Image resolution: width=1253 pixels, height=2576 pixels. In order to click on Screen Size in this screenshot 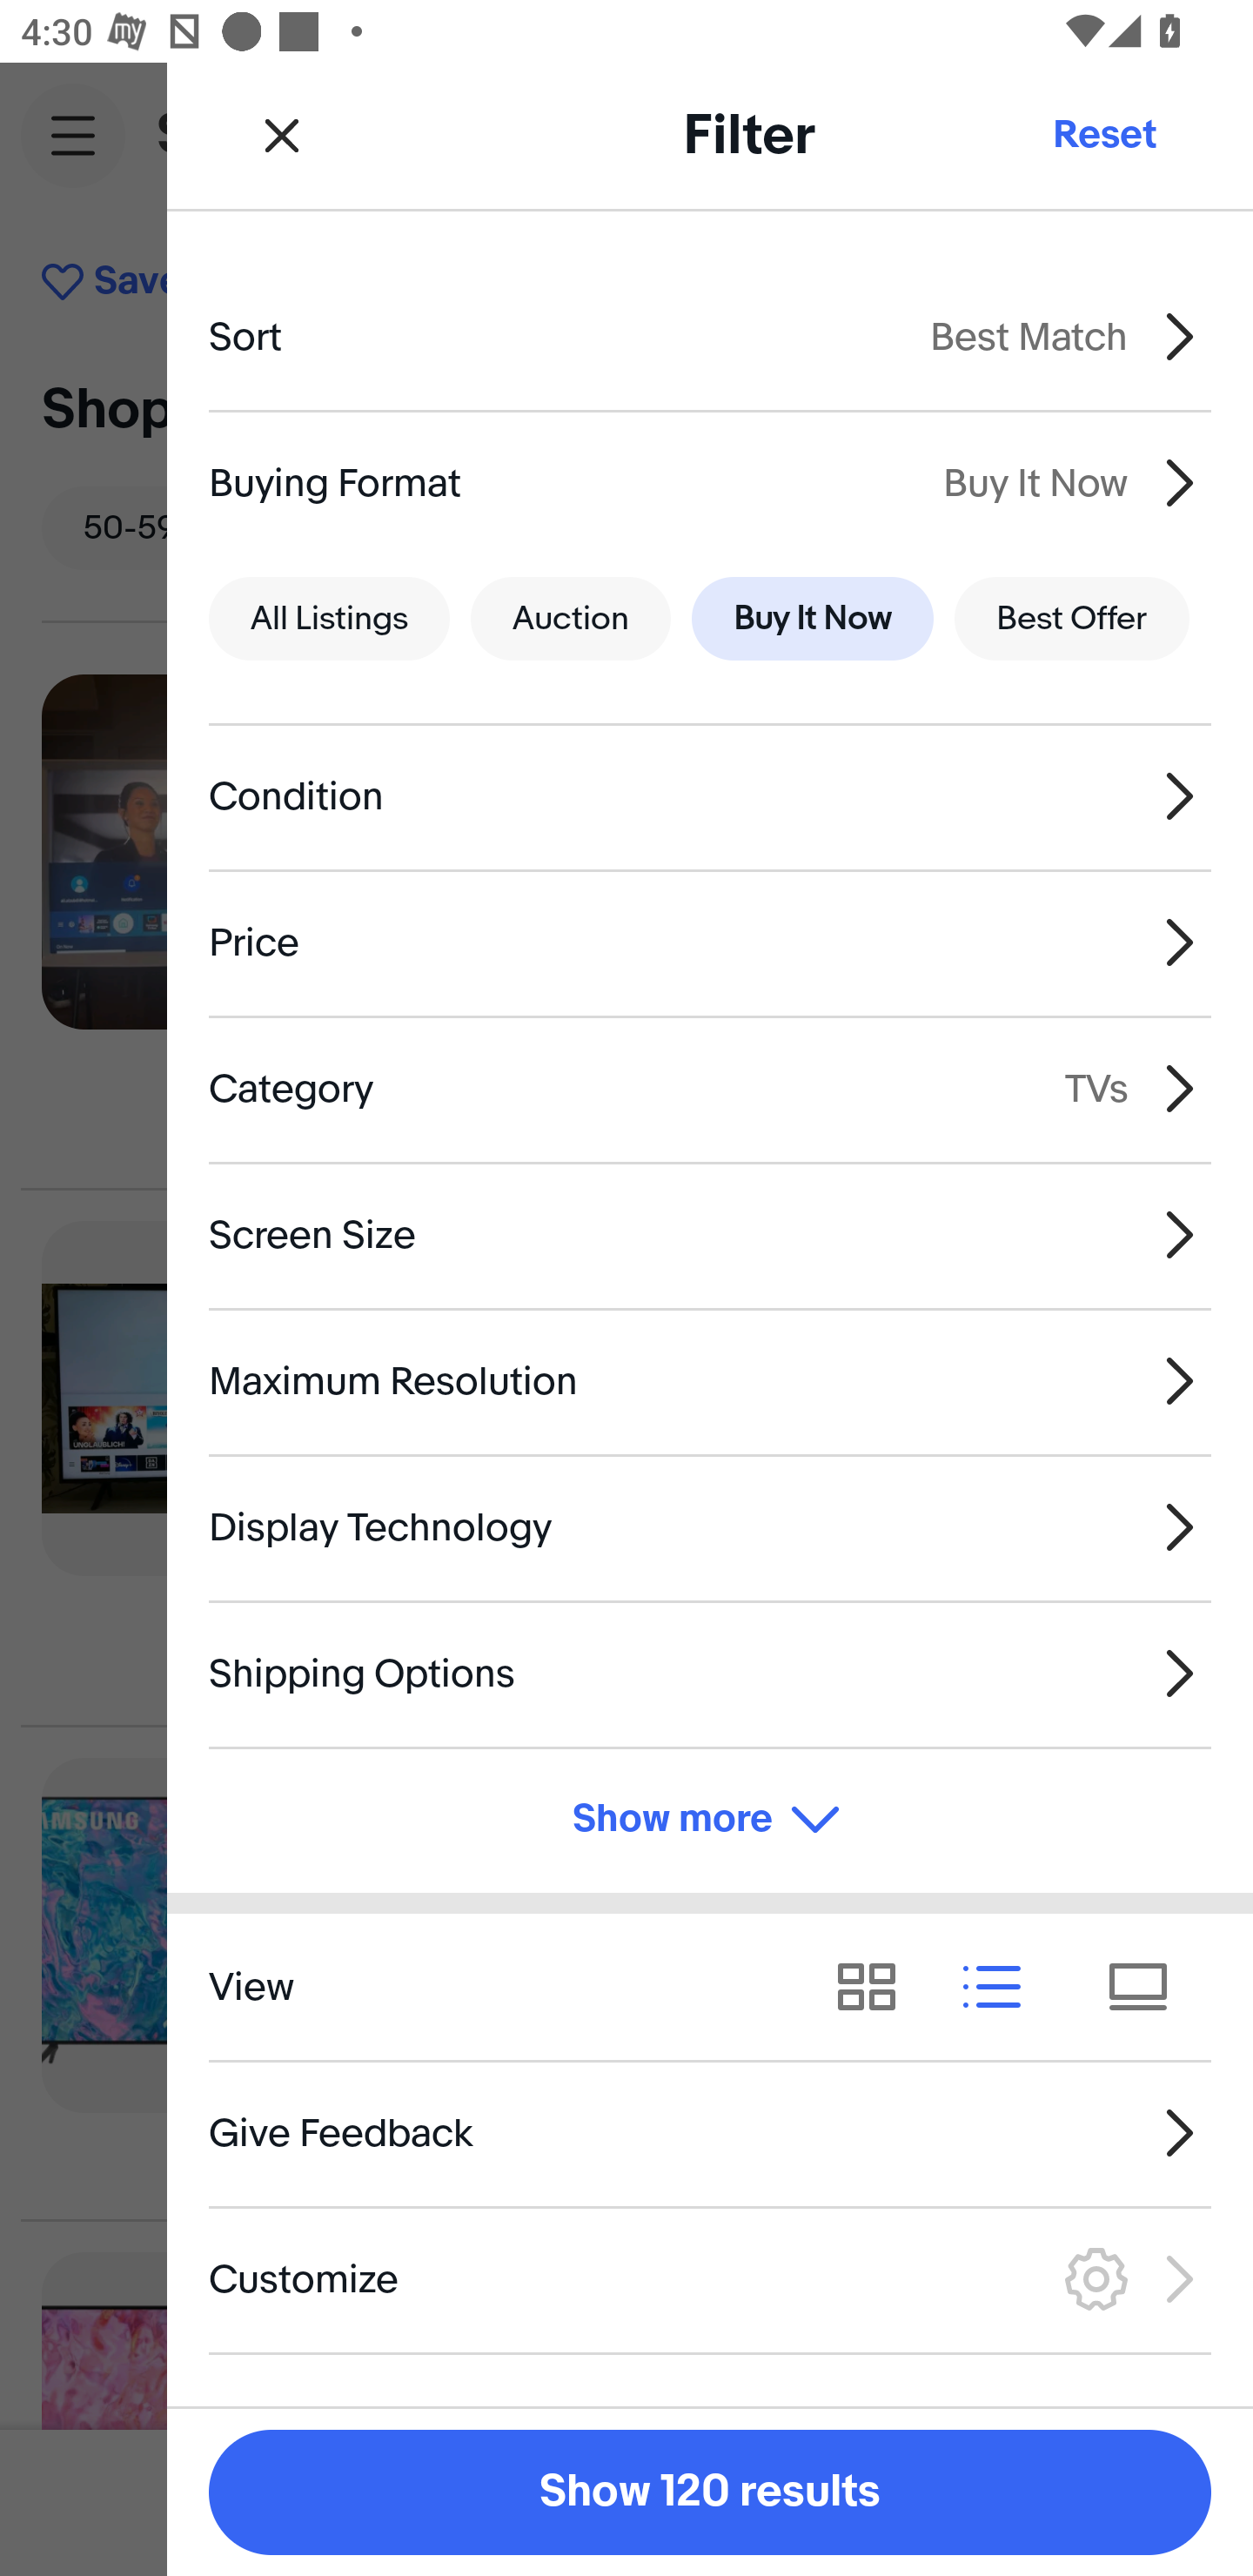, I will do `click(710, 1234)`.